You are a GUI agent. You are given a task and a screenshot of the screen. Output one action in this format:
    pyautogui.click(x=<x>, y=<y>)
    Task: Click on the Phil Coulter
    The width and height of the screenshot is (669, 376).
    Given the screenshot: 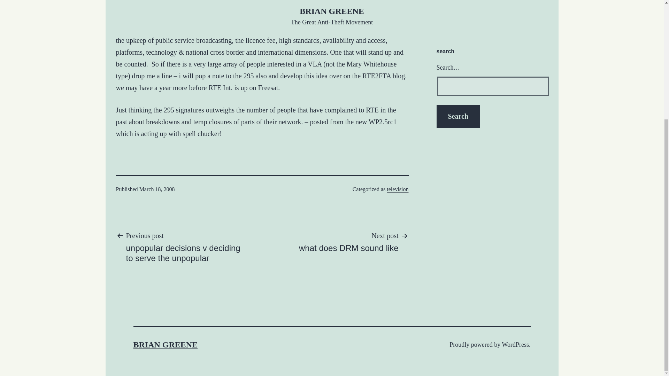 What is the action you would take?
    pyautogui.click(x=470, y=17)
    